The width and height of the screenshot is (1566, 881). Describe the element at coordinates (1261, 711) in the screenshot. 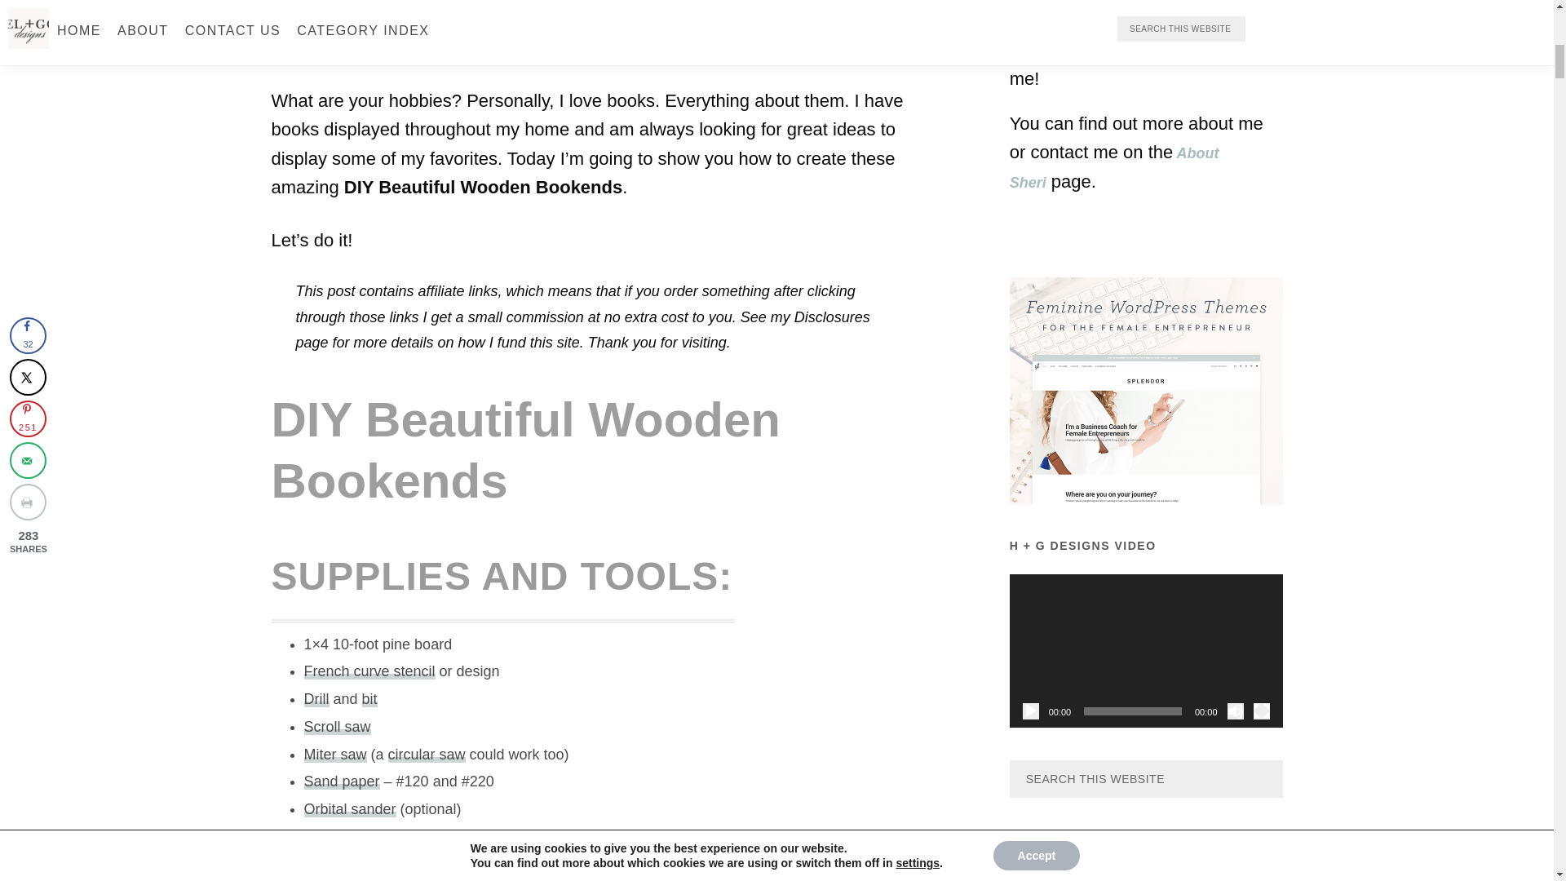

I see `Fullscreen` at that location.